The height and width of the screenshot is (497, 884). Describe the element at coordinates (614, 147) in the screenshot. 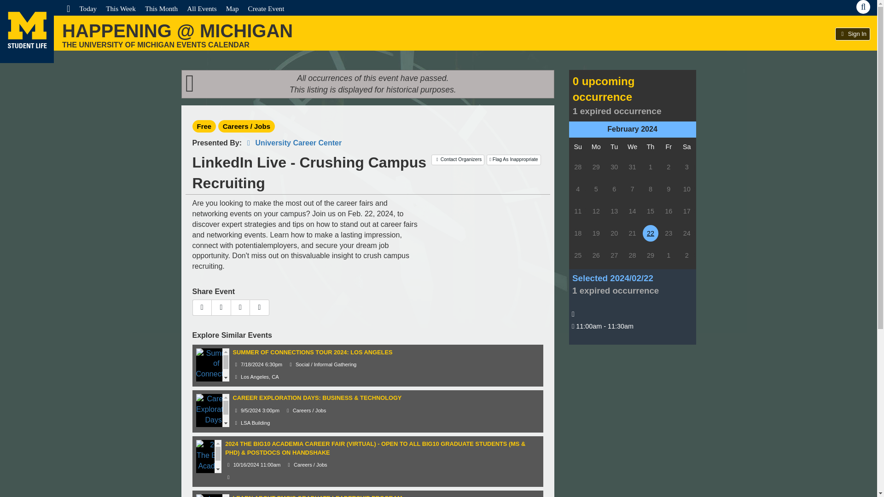

I see `Tuesday` at that location.